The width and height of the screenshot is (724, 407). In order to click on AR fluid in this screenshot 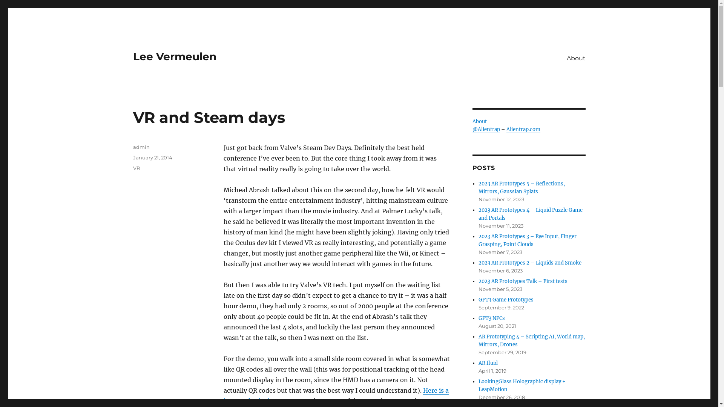, I will do `click(488, 363)`.